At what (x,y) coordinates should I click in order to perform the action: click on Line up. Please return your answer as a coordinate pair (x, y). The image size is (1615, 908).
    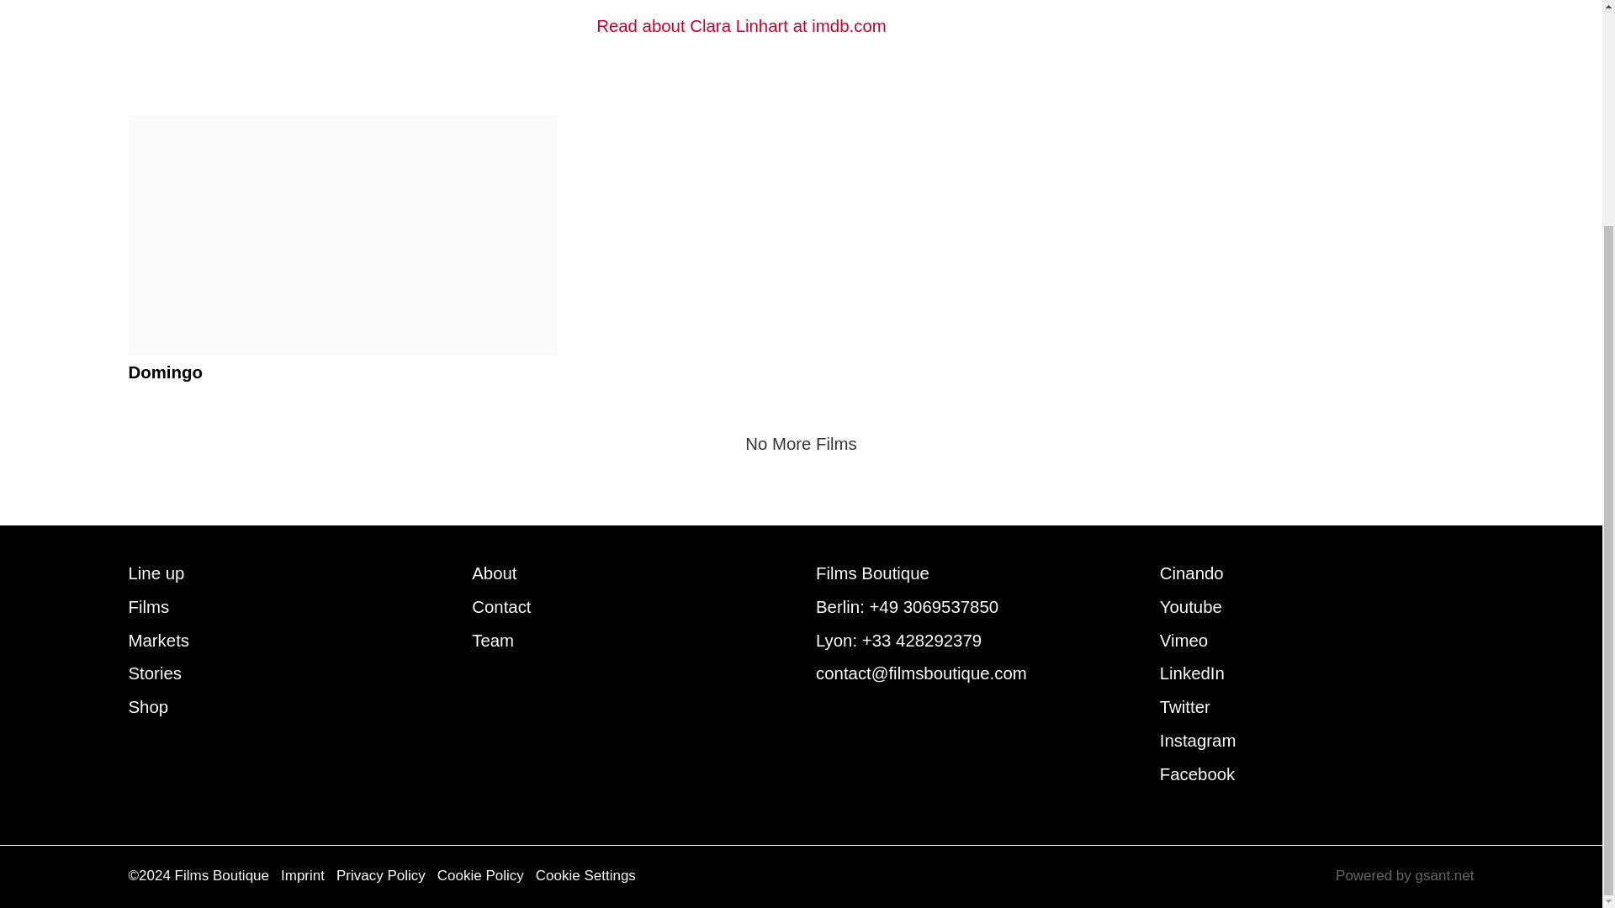
    Looking at the image, I should click on (155, 573).